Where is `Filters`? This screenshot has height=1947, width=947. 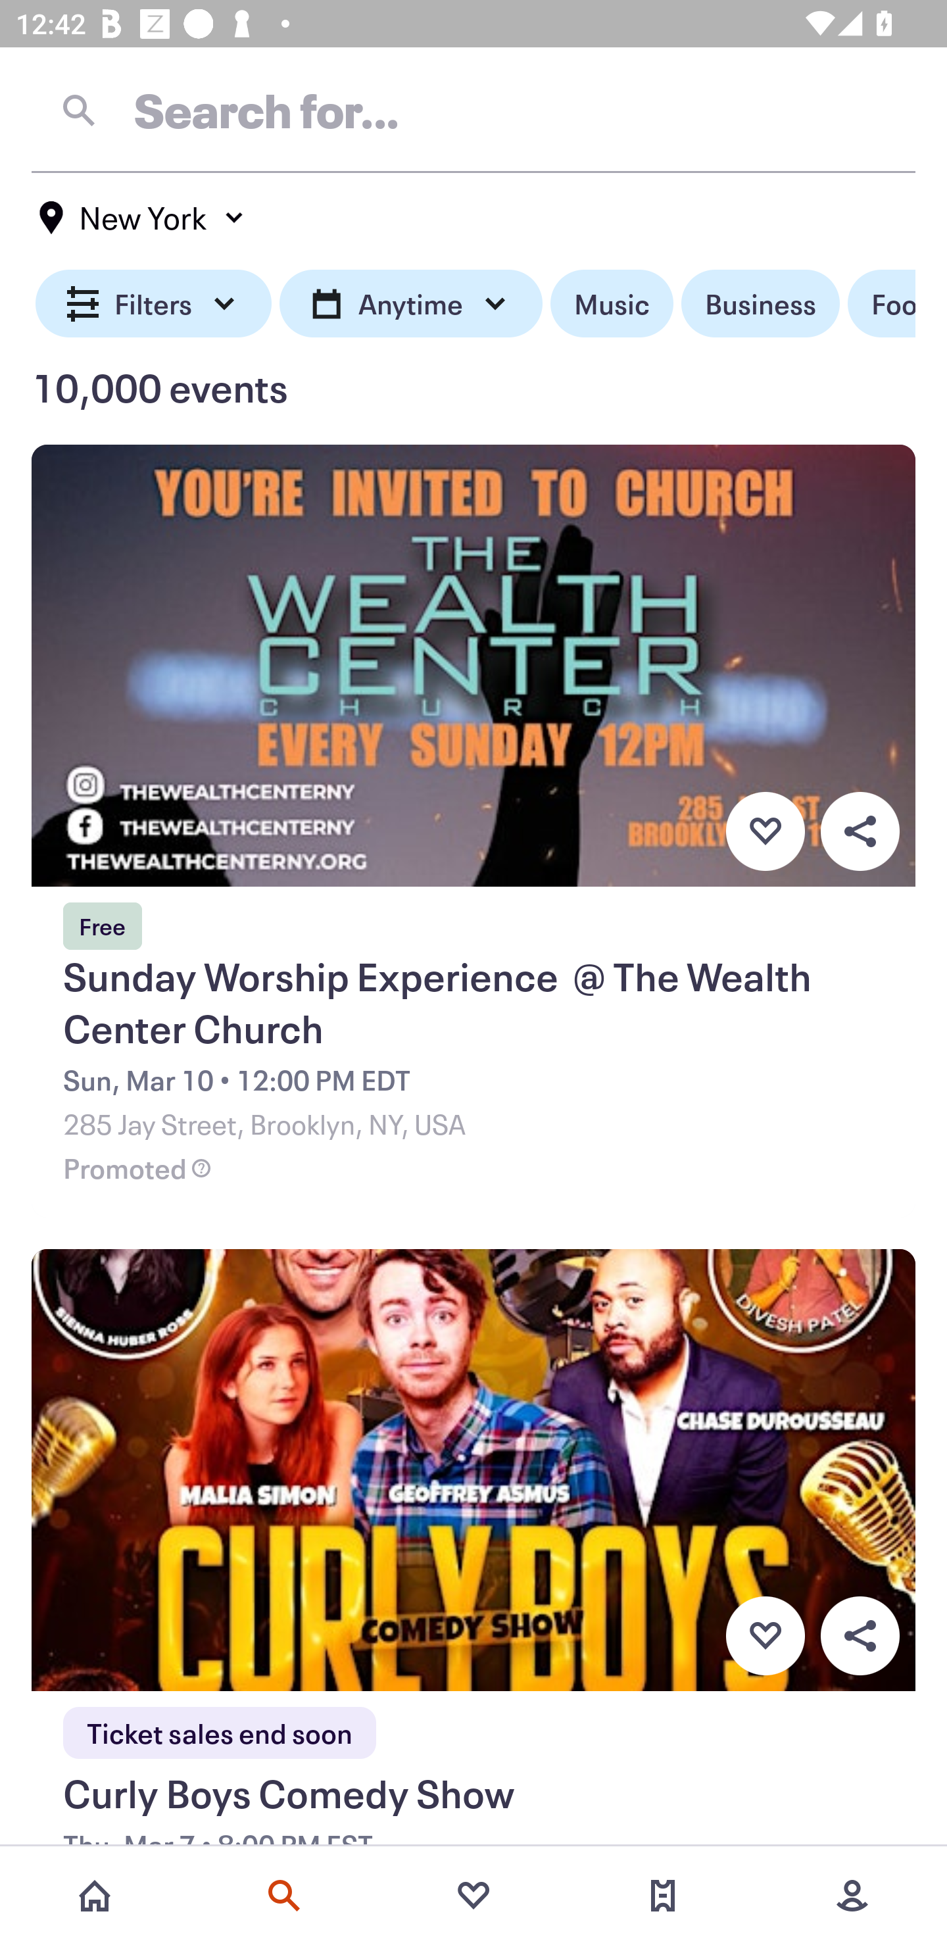
Filters is located at coordinates (154, 304).